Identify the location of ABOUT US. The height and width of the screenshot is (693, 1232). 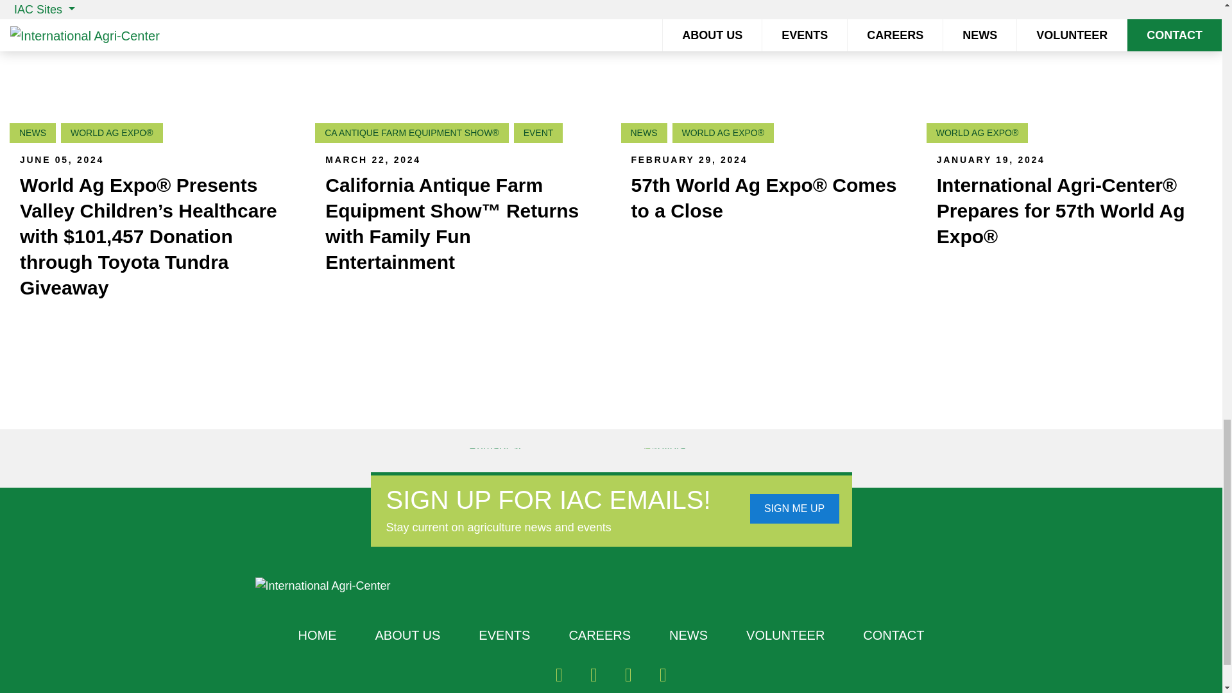
(407, 635).